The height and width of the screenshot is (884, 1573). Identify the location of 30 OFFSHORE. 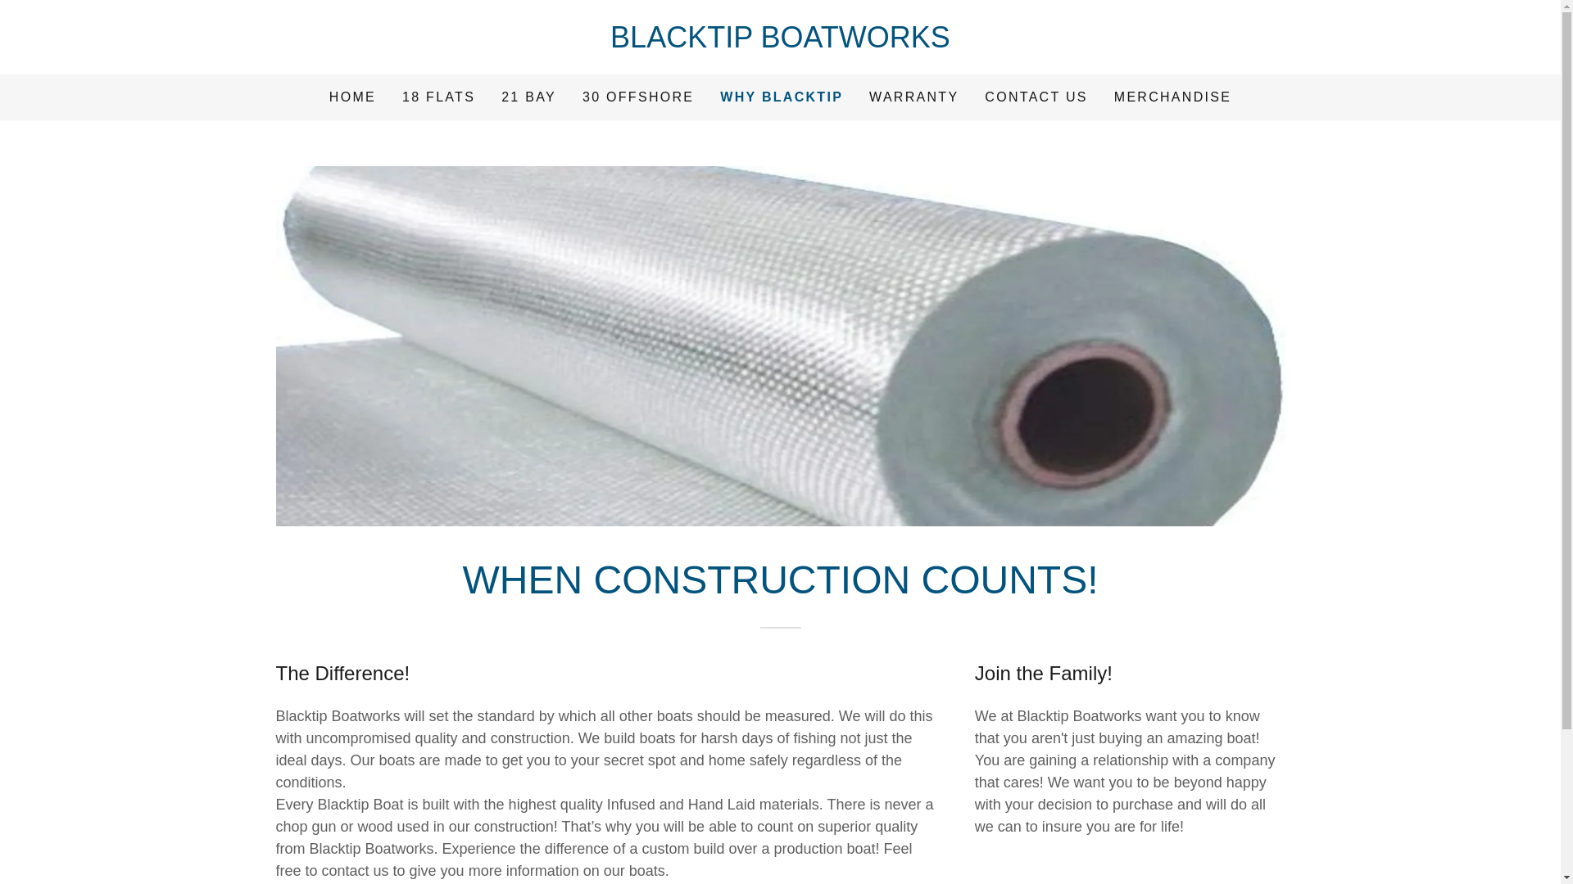
(637, 97).